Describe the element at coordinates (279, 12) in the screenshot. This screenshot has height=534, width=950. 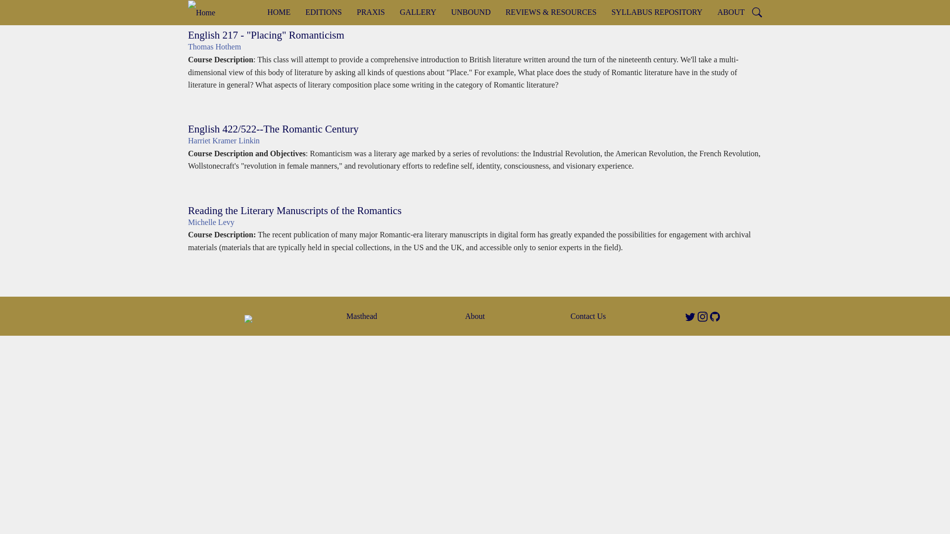
I see `HOME` at that location.